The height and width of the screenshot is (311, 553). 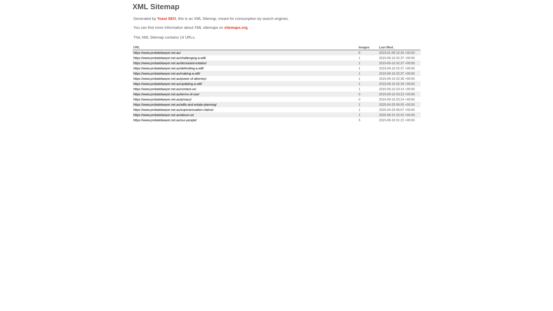 I want to click on https://www.probatelawyer.net.au/making-a-will/, so click(x=167, y=73).